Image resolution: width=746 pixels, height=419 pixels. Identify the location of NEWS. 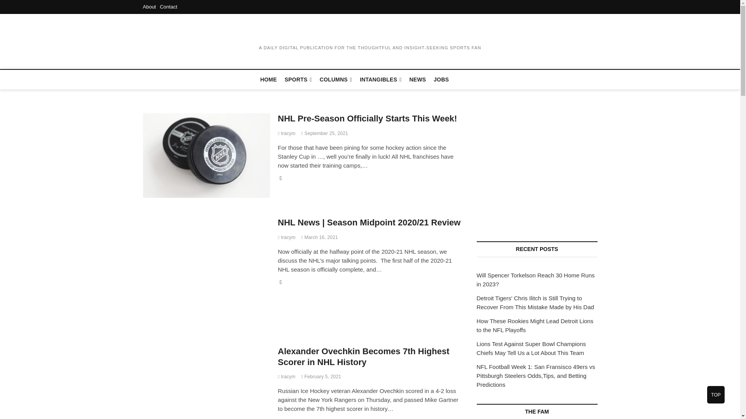
(418, 80).